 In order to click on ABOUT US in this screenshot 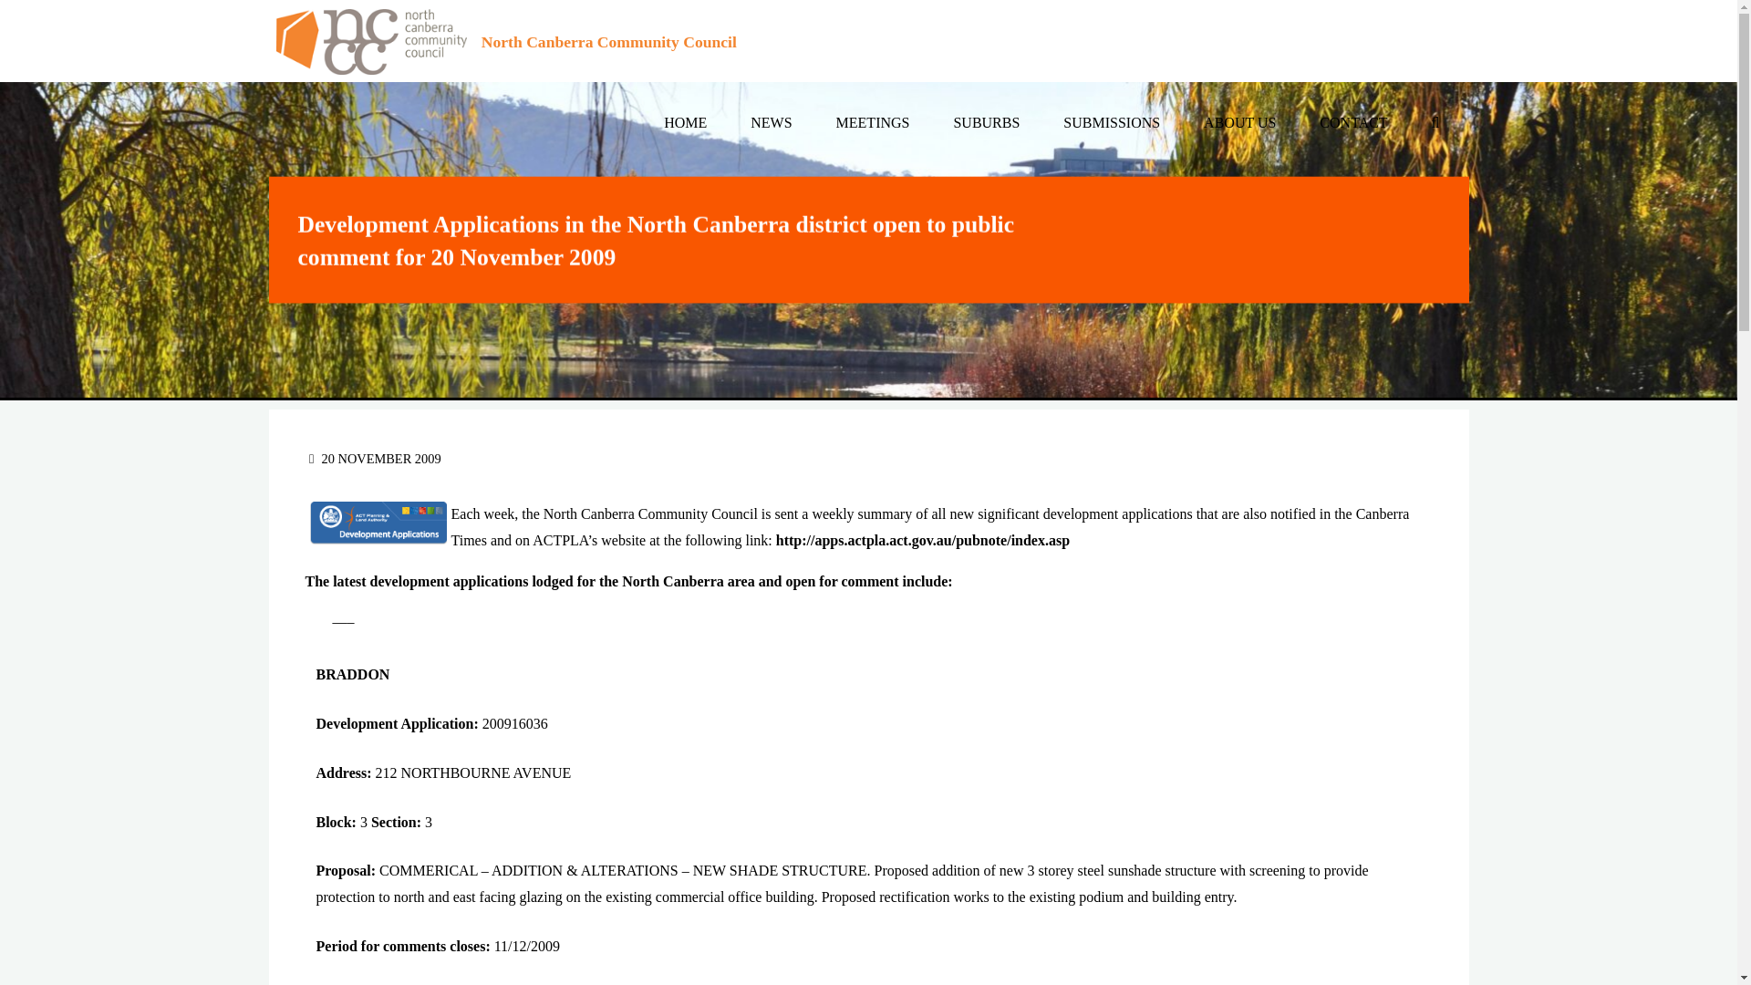, I will do `click(1240, 122)`.